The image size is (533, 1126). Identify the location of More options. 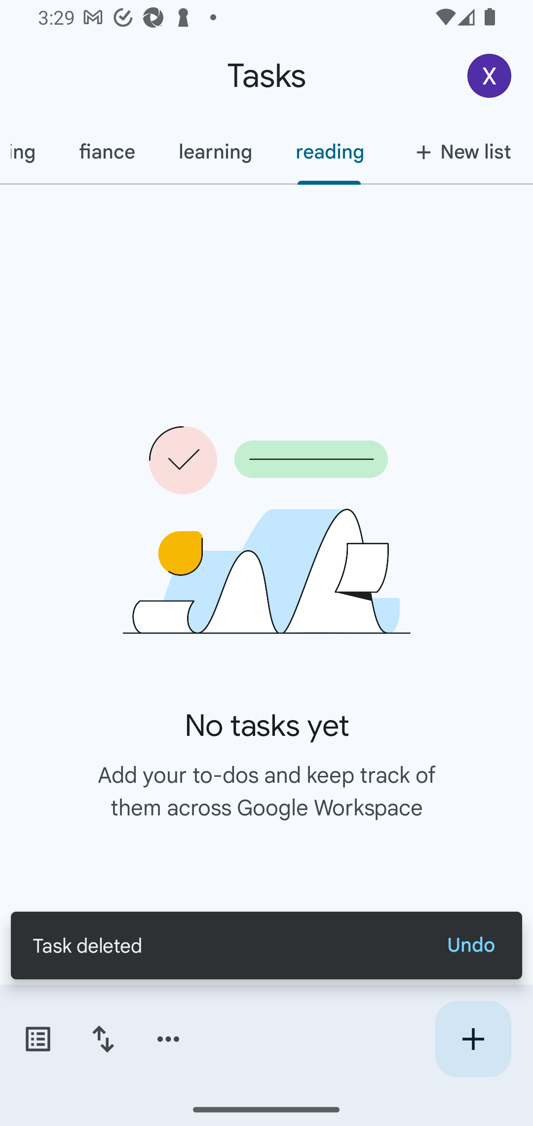
(168, 1039).